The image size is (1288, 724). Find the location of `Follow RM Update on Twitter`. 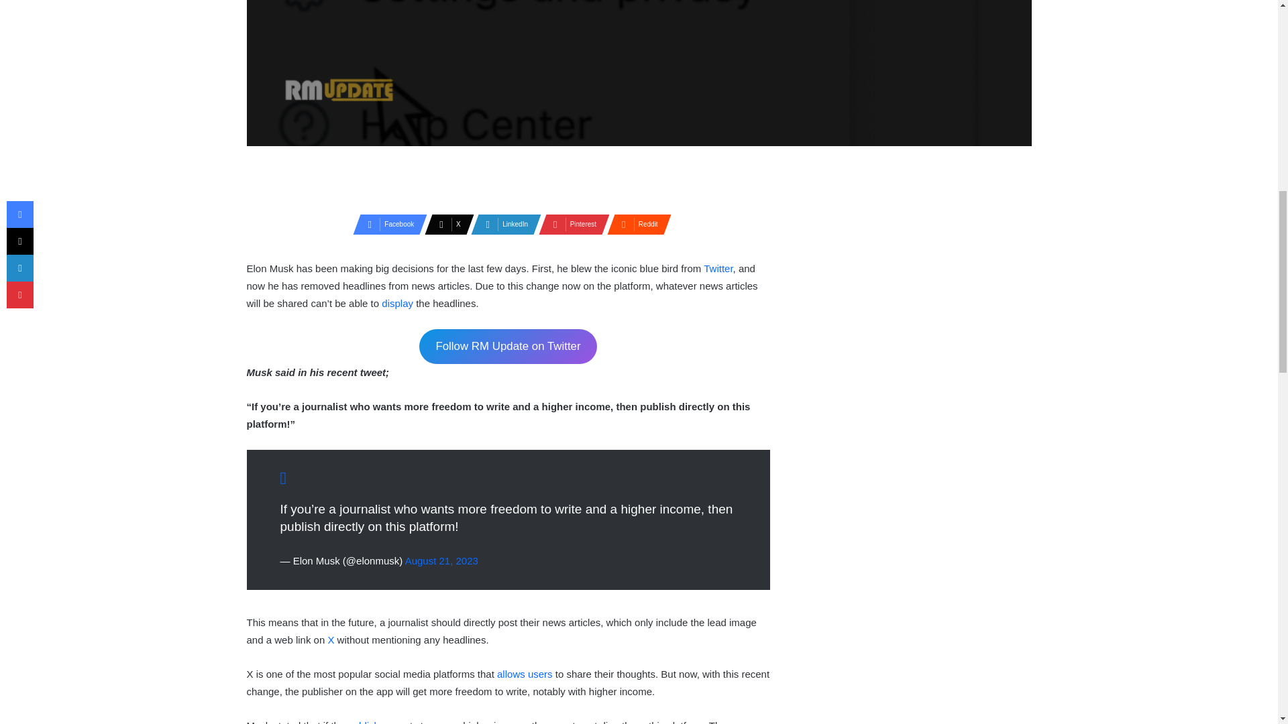

Follow RM Update on Twitter is located at coordinates (508, 347).